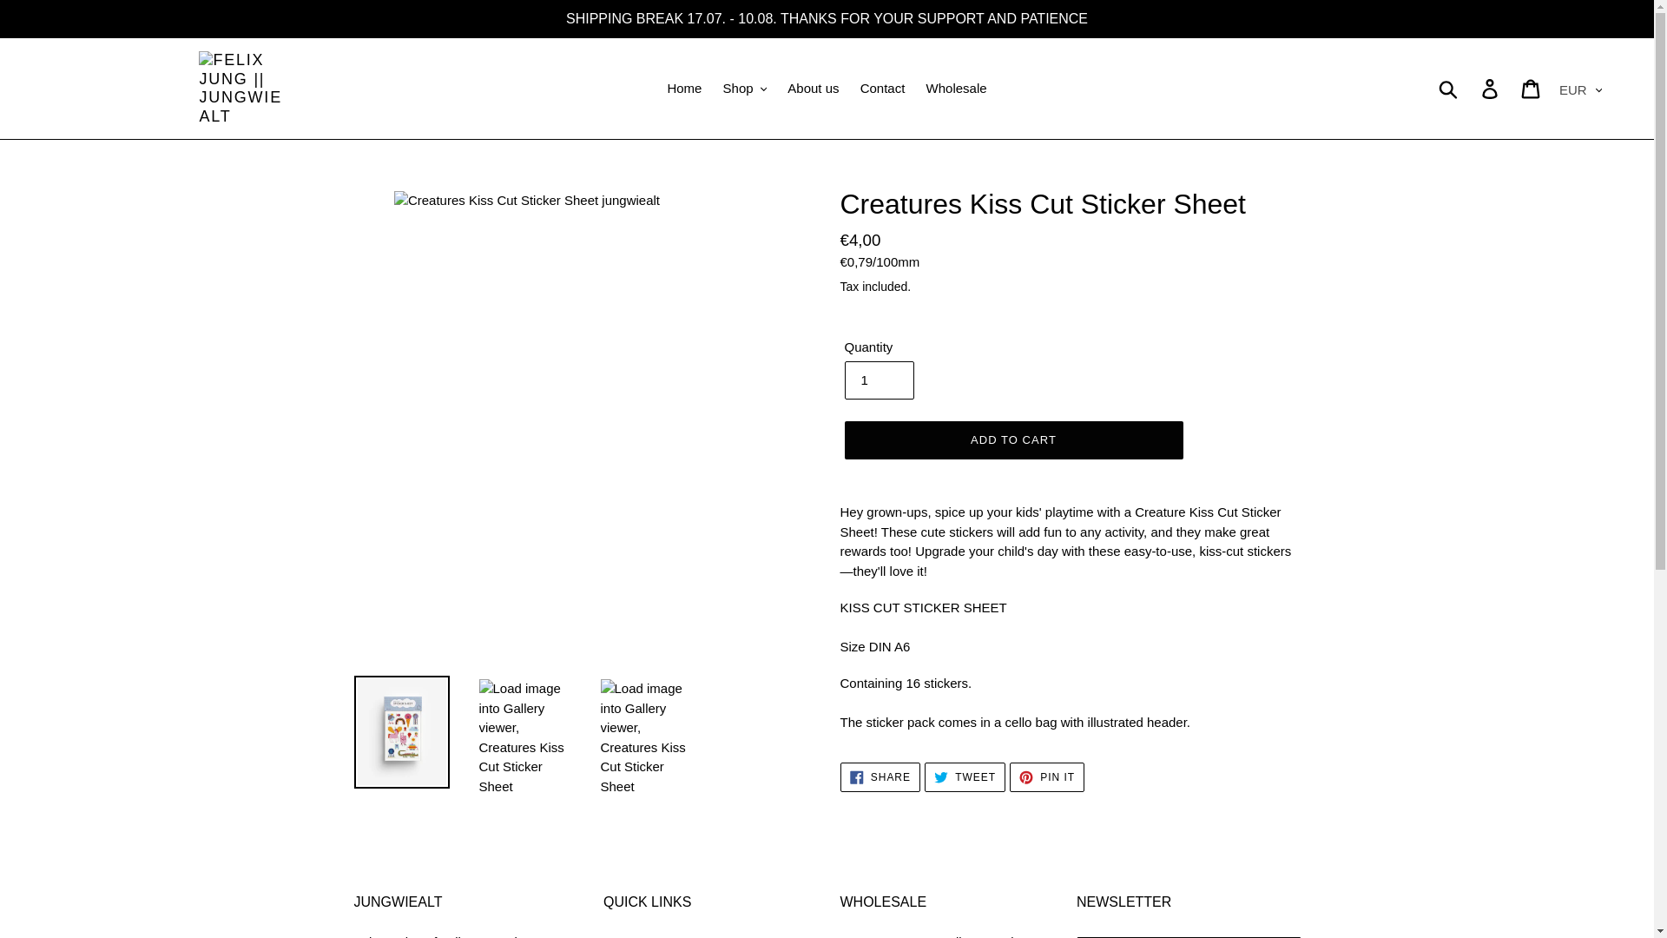 This screenshot has height=938, width=1667. I want to click on 1, so click(879, 380).